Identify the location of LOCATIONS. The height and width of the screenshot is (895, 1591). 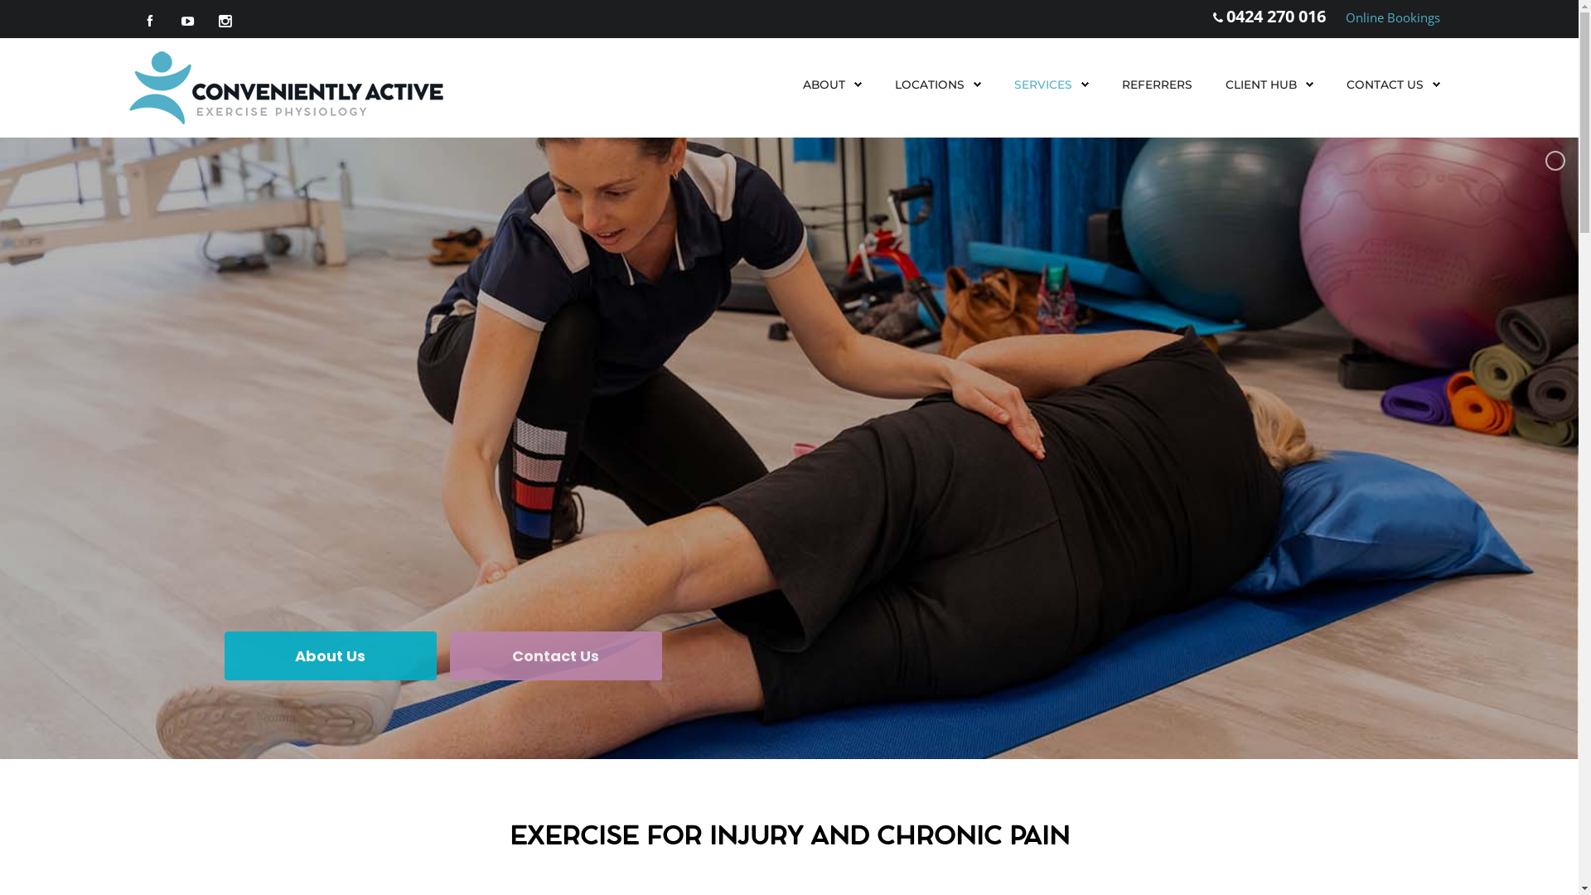
(930, 85).